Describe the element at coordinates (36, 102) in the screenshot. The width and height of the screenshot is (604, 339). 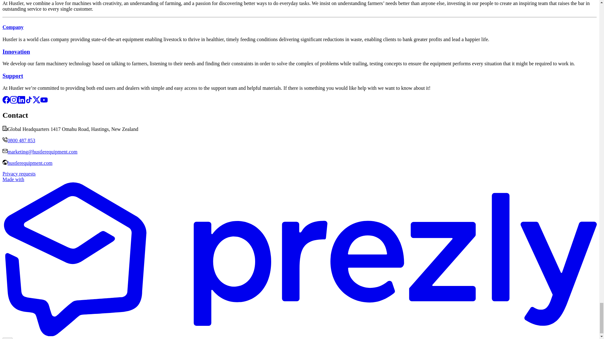
I see `X` at that location.